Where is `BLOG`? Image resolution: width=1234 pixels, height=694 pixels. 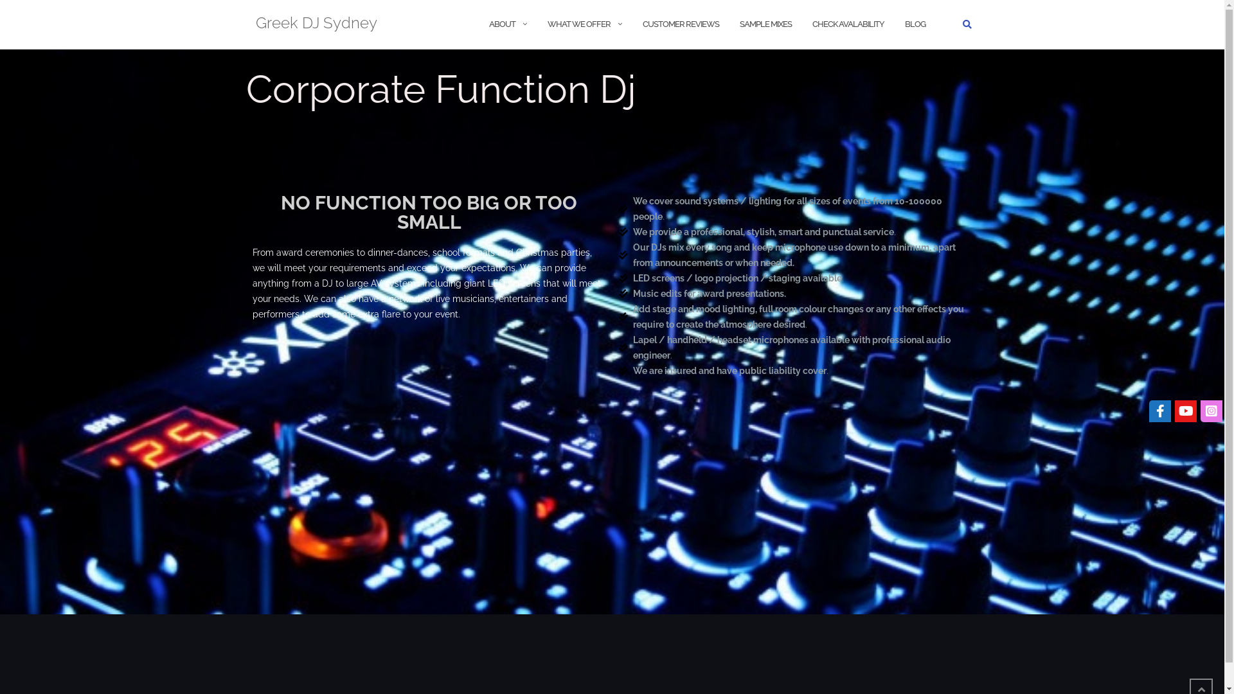
BLOG is located at coordinates (915, 24).